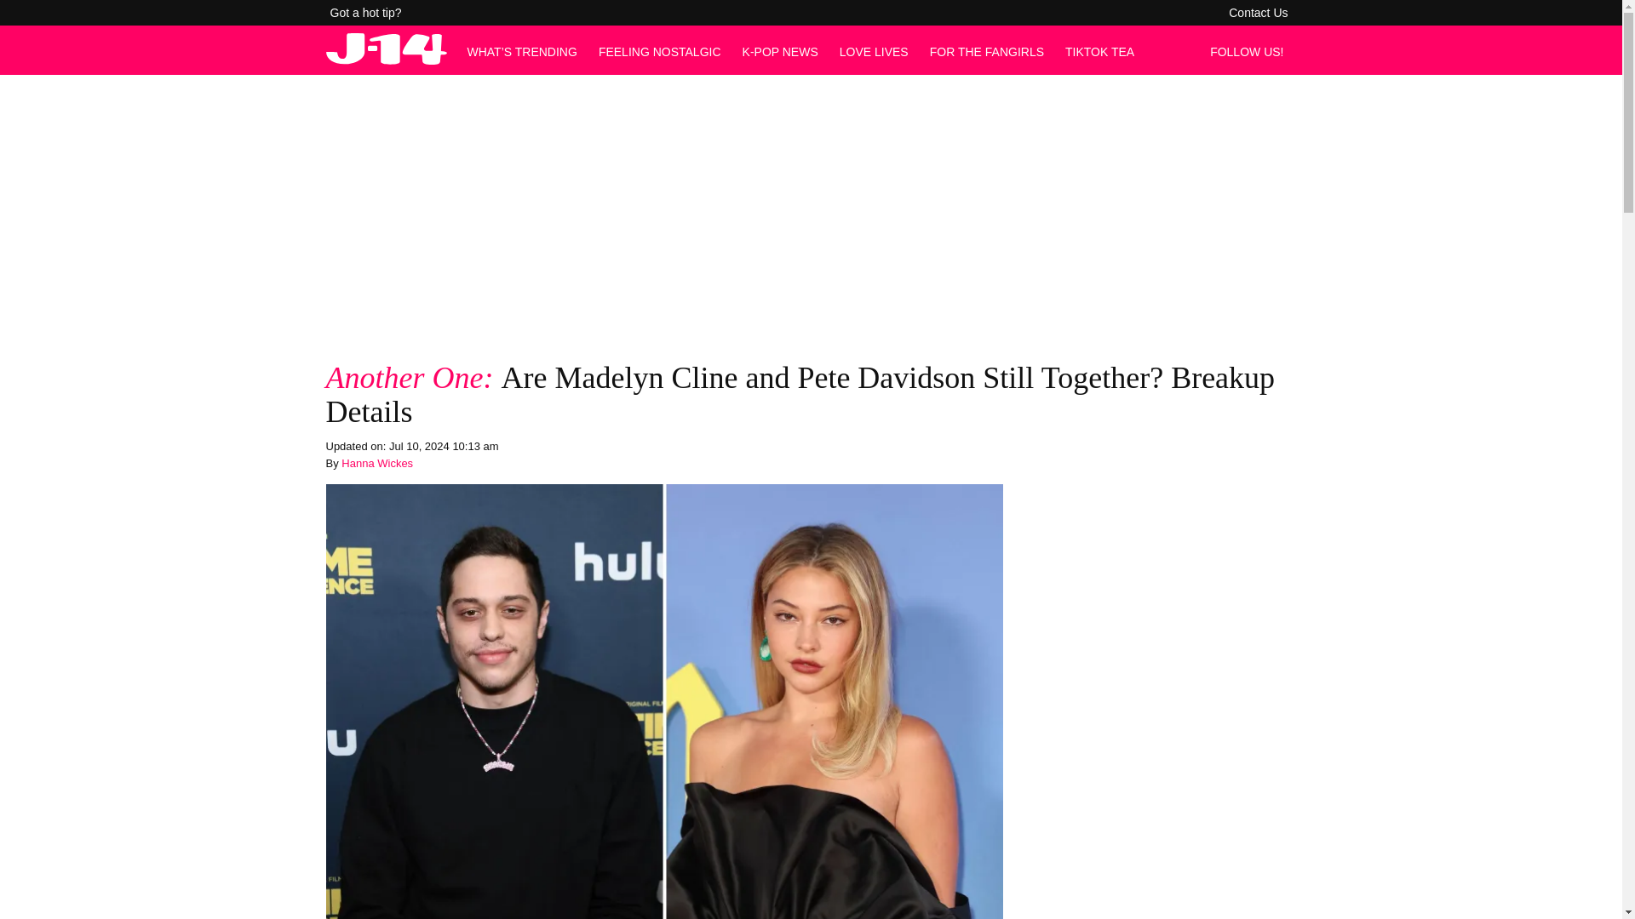 This screenshot has height=919, width=1635. Describe the element at coordinates (874, 51) in the screenshot. I see `LOVE LIVES` at that location.